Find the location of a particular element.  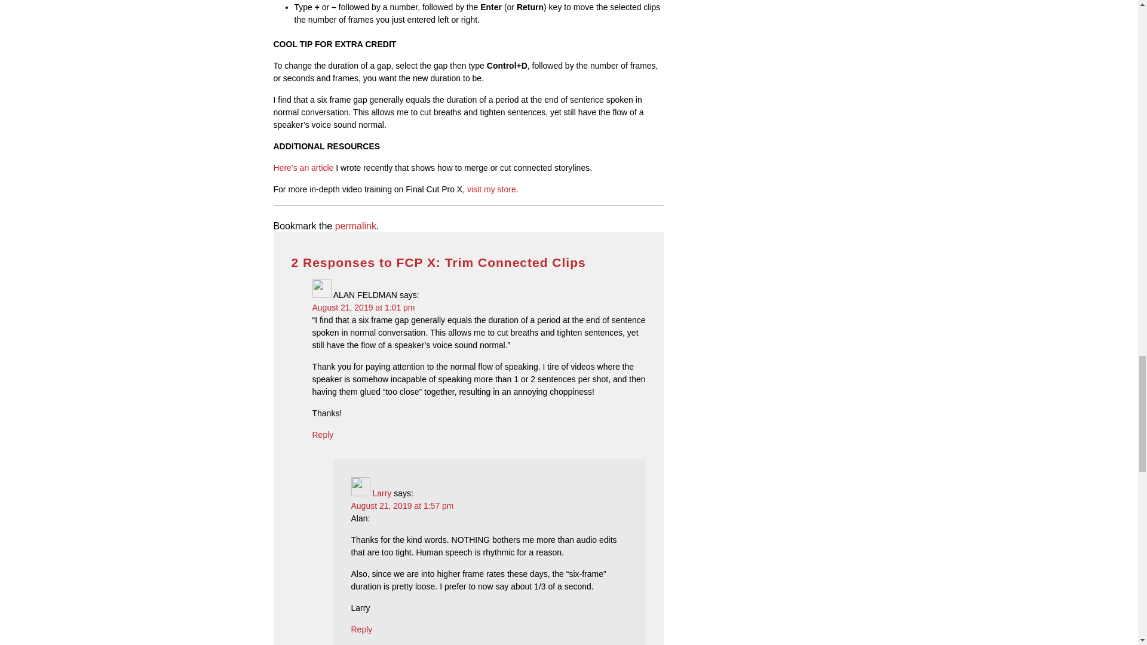

permalink is located at coordinates (355, 226).